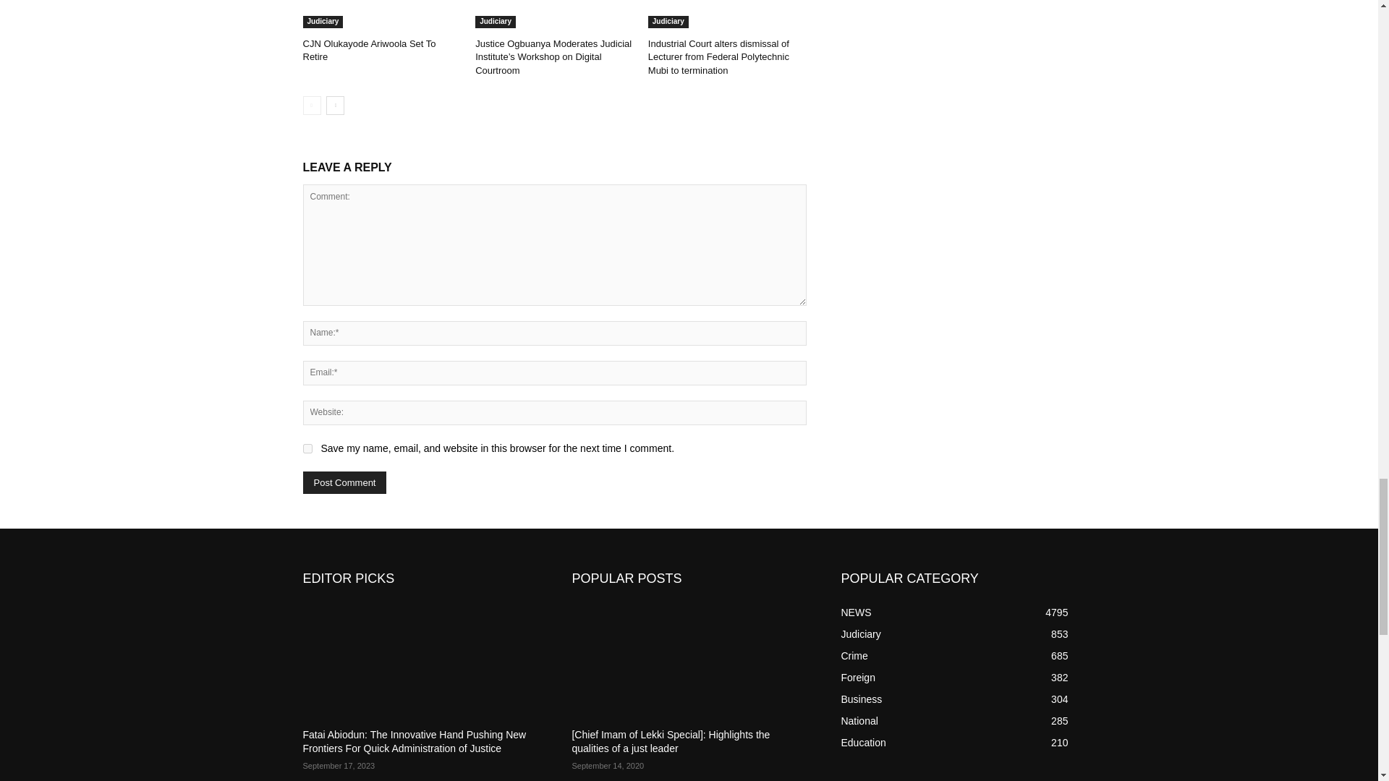 This screenshot has height=781, width=1389. Describe the element at coordinates (344, 482) in the screenshot. I see `Post Comment` at that location.